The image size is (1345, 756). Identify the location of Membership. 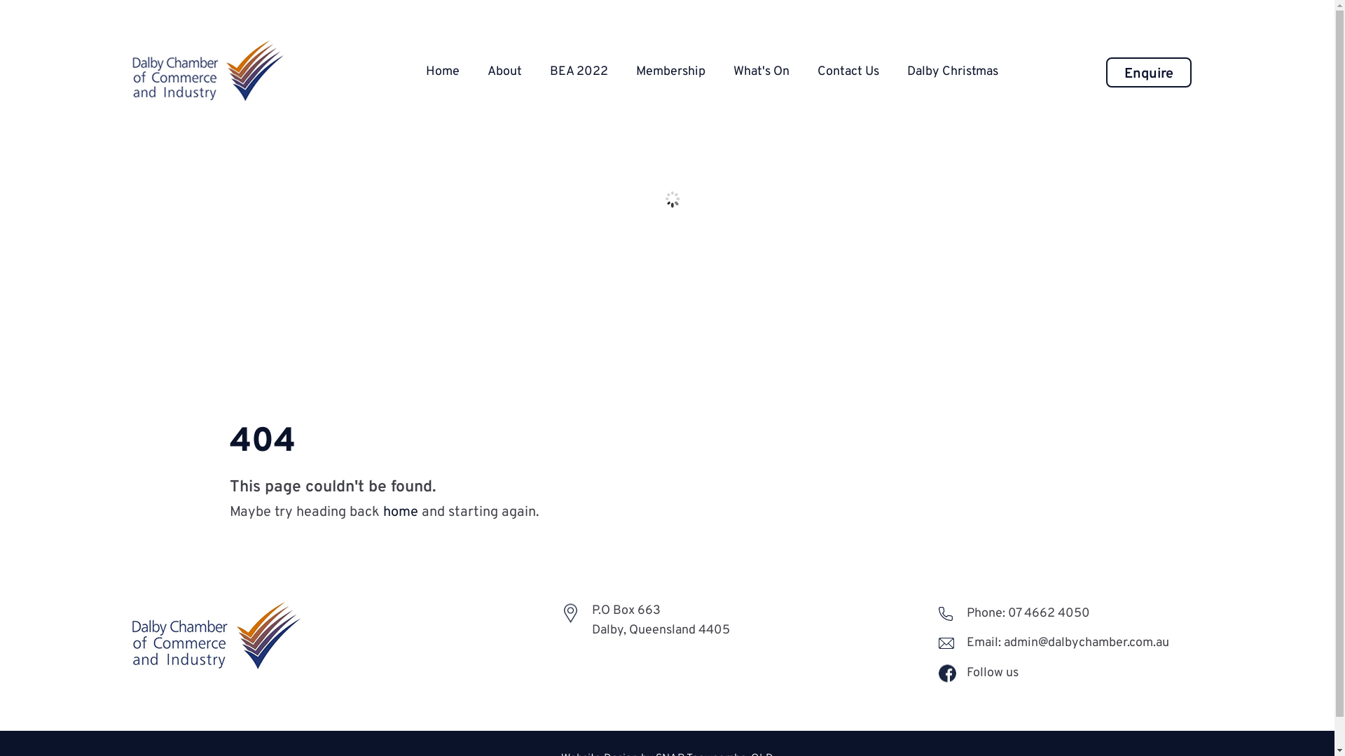
(671, 71).